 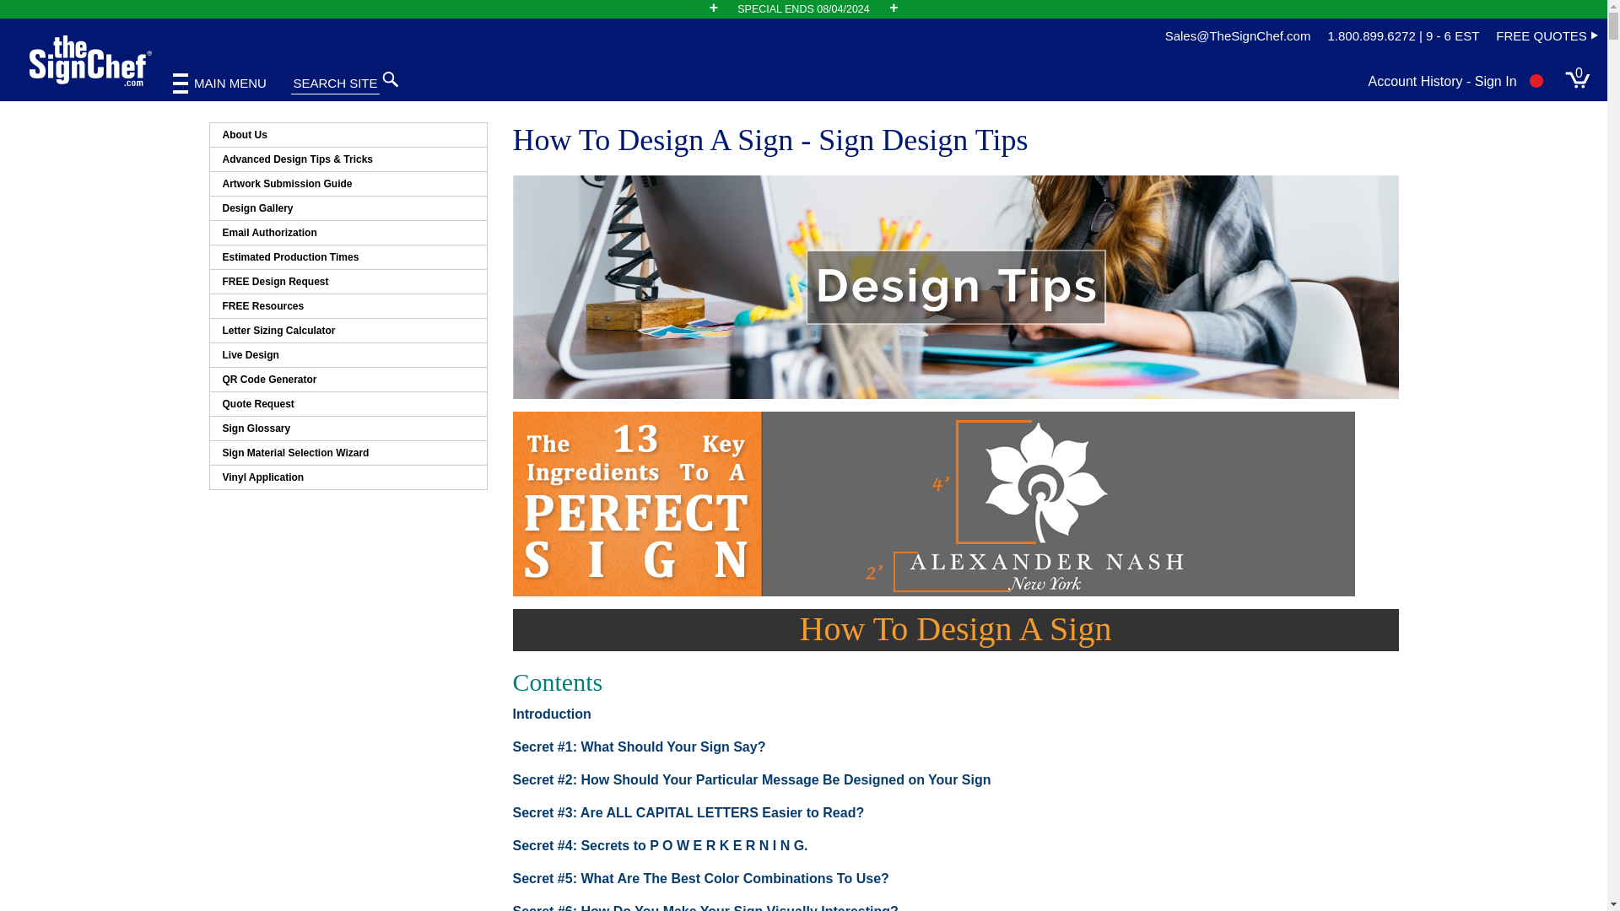 I want to click on Search ALL Sign Products, so click(x=414, y=84).